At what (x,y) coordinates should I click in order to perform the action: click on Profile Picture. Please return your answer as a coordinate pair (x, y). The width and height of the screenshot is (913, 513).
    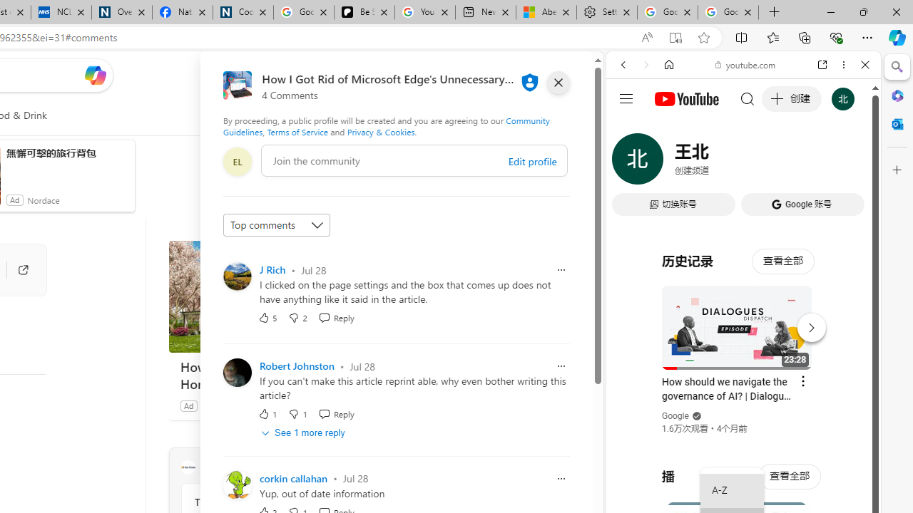
    Looking at the image, I should click on (238, 484).